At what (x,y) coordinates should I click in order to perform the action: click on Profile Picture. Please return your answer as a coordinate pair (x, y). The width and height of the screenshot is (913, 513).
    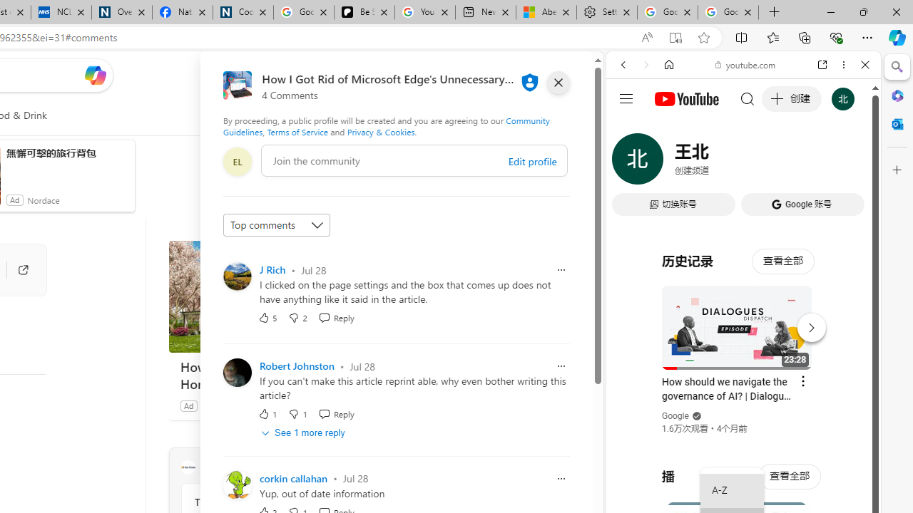
    Looking at the image, I should click on (238, 484).